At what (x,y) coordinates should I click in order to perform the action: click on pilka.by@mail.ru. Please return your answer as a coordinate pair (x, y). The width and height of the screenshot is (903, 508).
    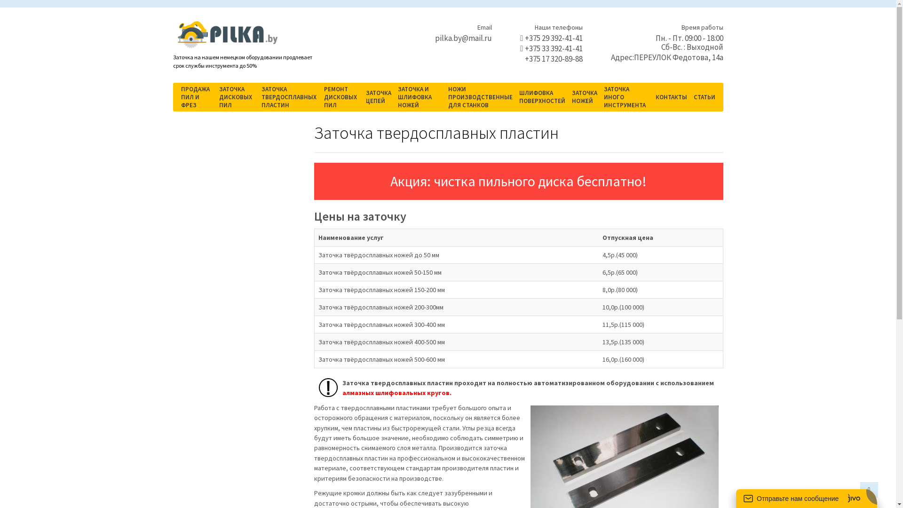
    Looking at the image, I should click on (464, 38).